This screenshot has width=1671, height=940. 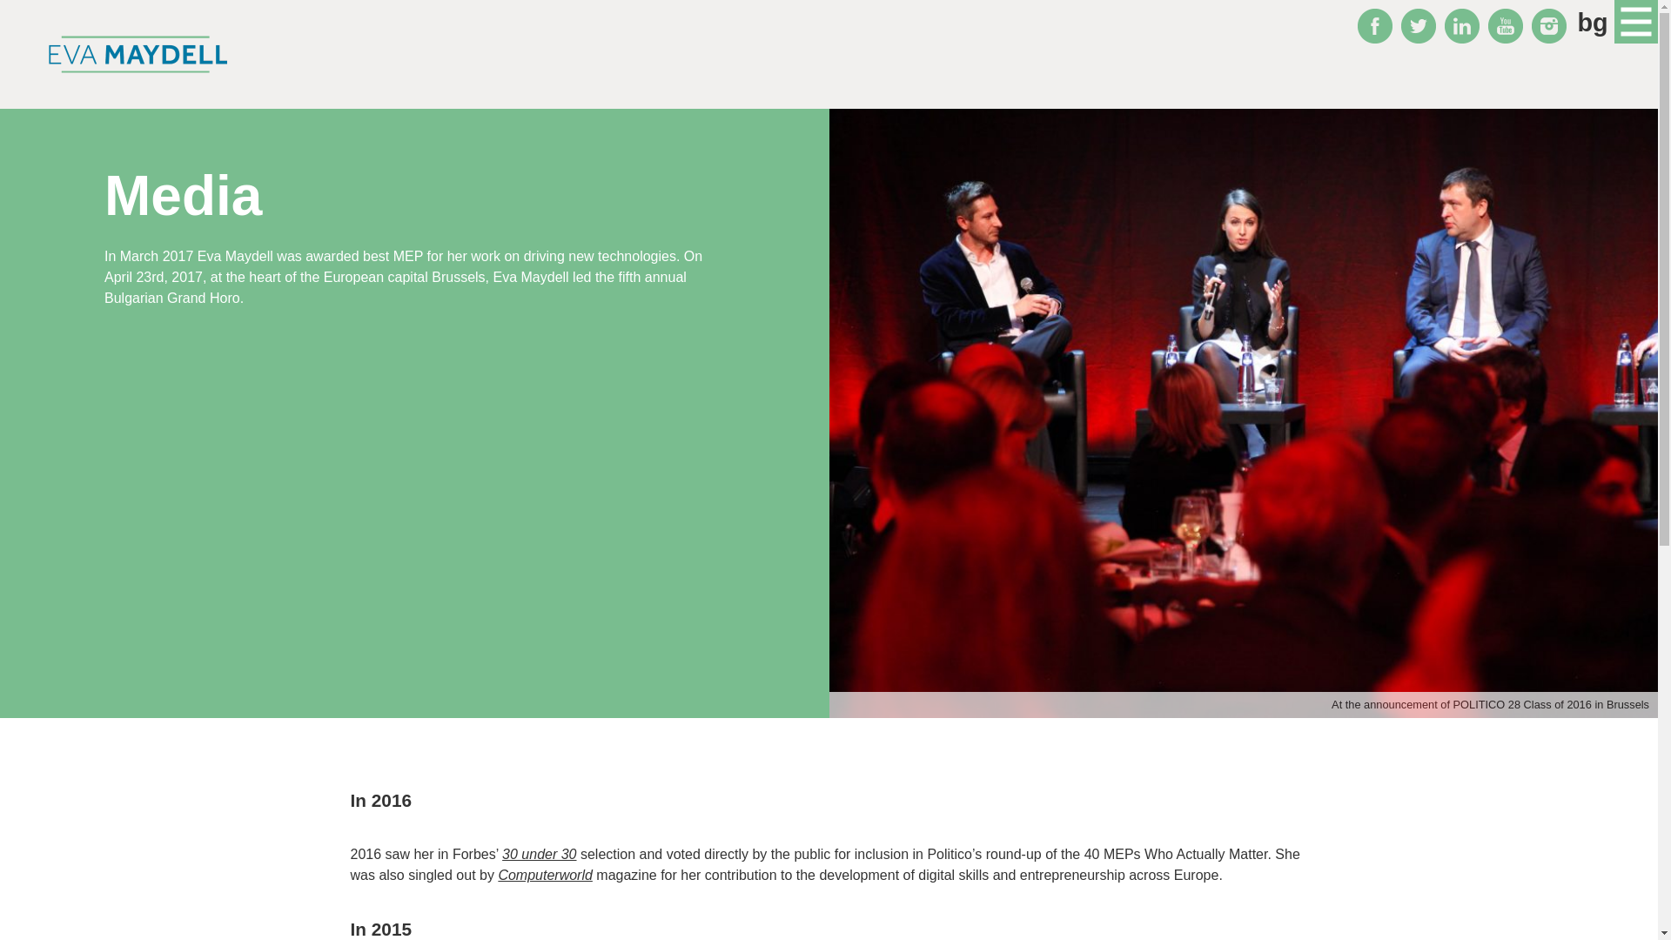 I want to click on LinkedIn, so click(x=1462, y=25).